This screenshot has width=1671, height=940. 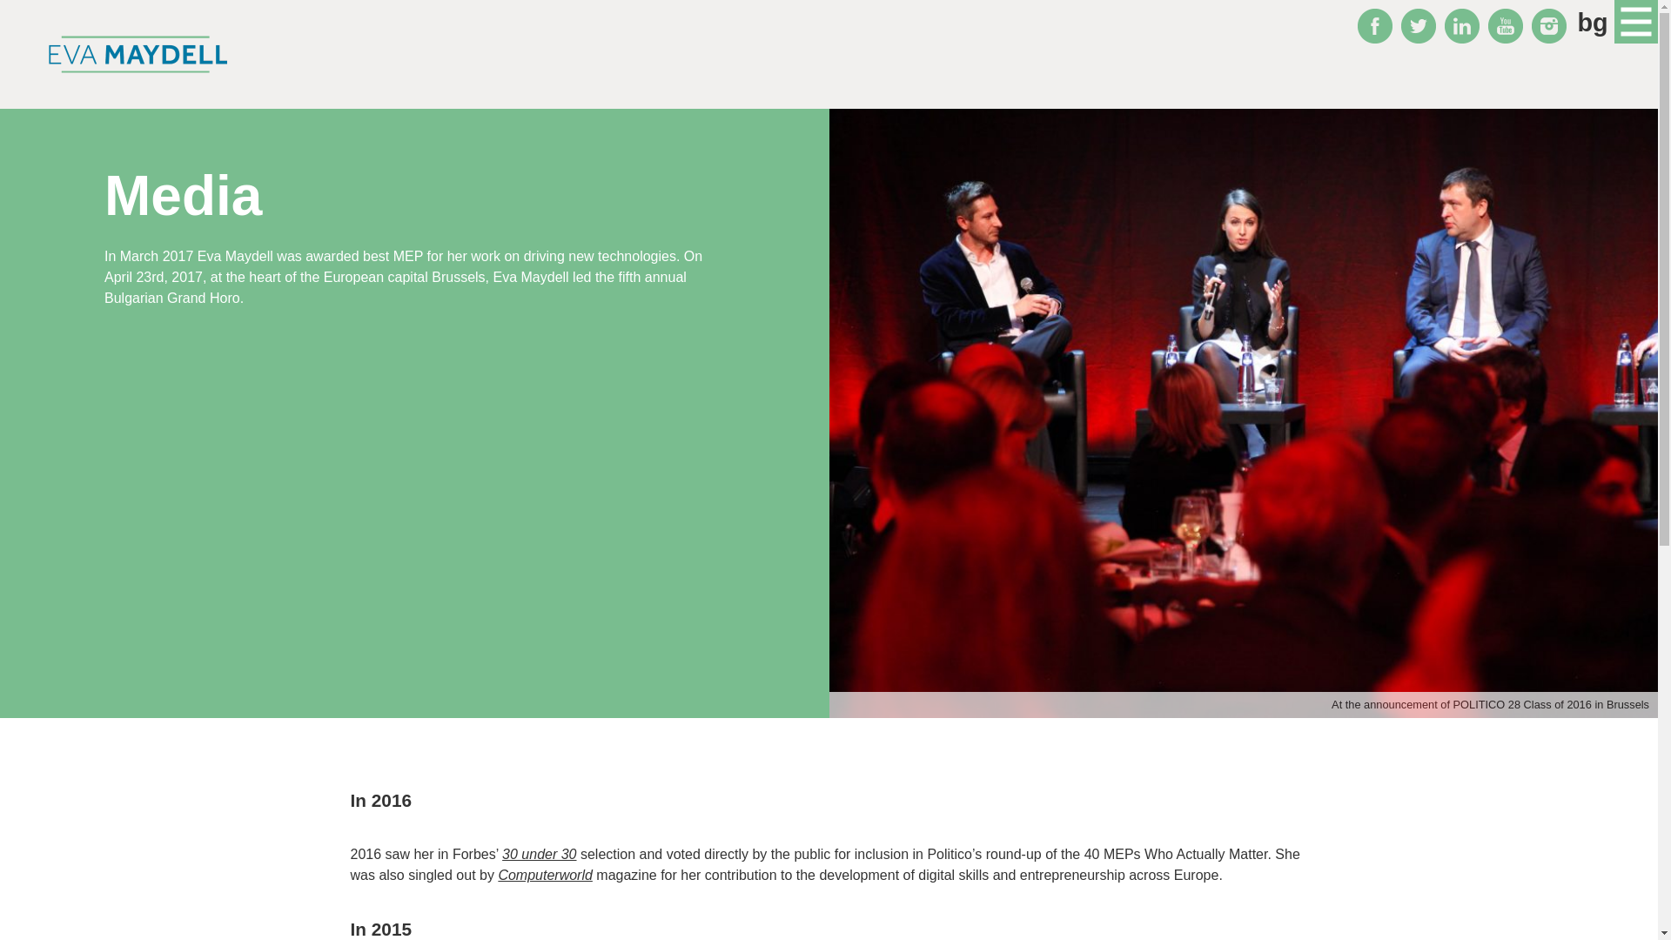 I want to click on LinkedIn, so click(x=1462, y=25).